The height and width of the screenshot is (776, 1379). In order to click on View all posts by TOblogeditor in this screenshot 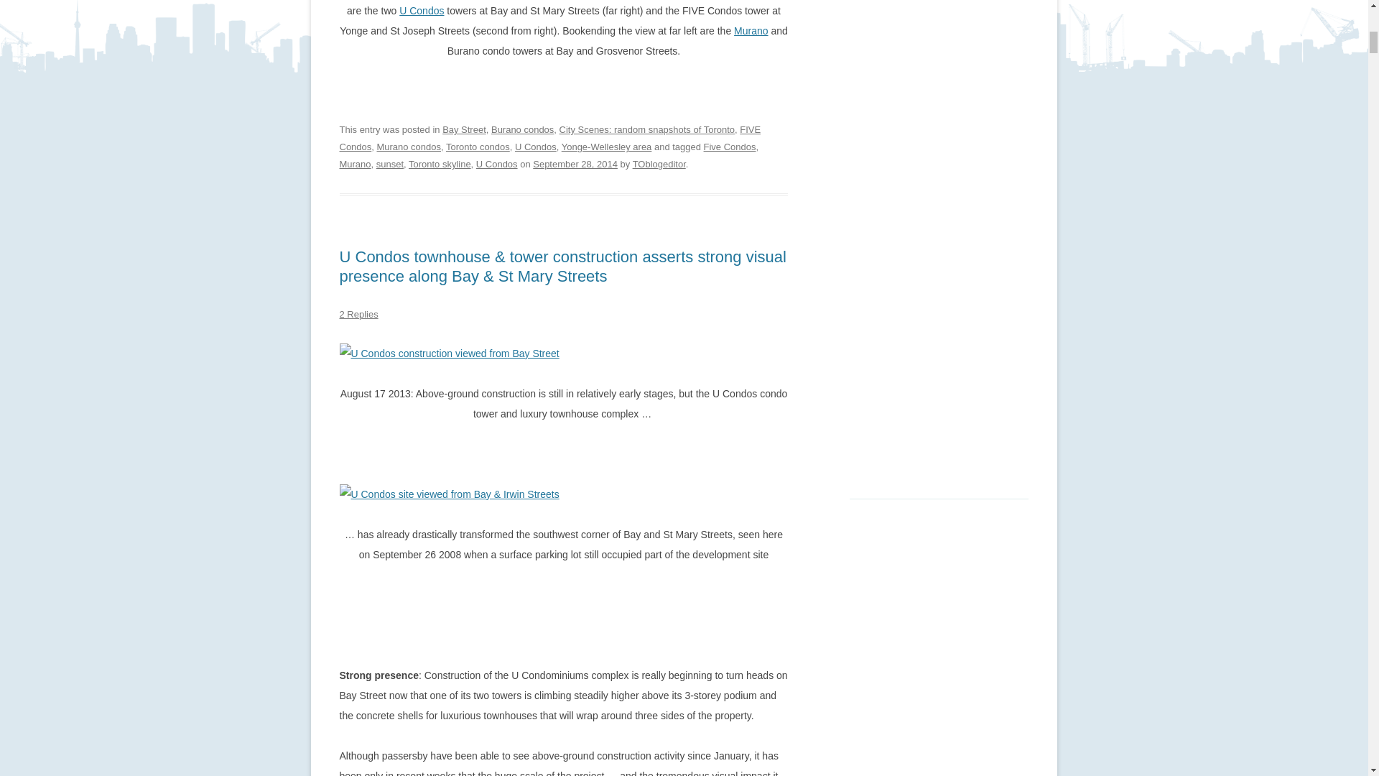, I will do `click(659, 164)`.